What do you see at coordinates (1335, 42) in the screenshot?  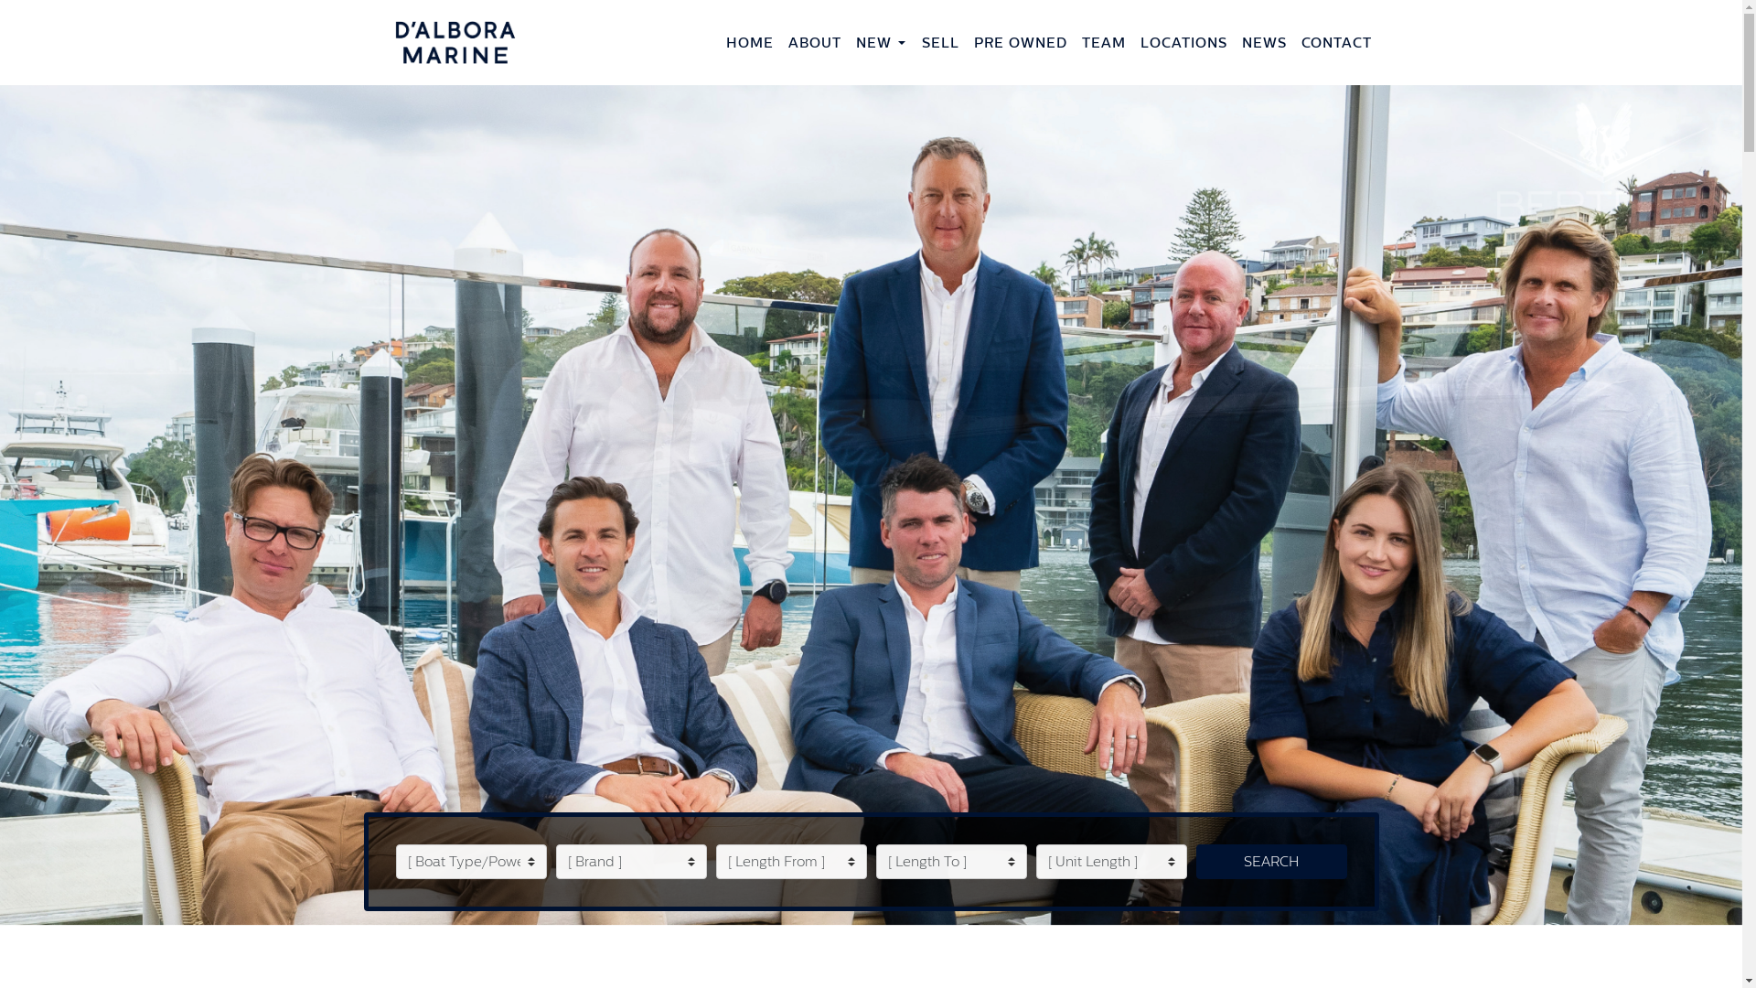 I see `CONTACT` at bounding box center [1335, 42].